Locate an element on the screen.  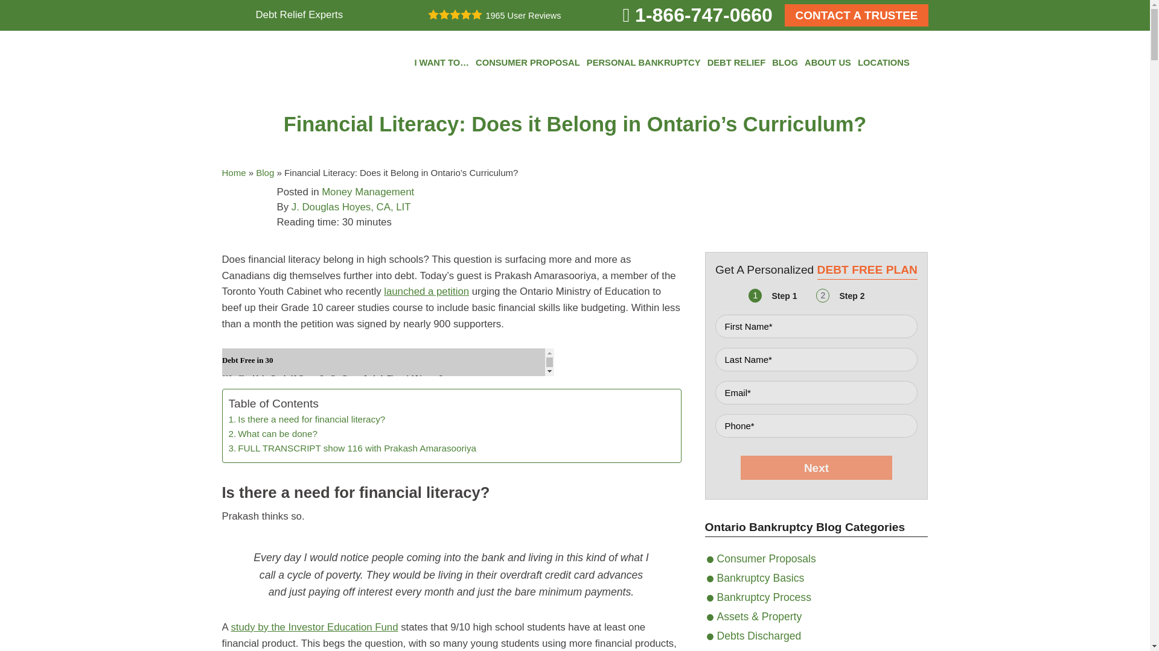
FULL TRANSCRIPT show 116 with Prakash Amarasooriya is located at coordinates (351, 448).